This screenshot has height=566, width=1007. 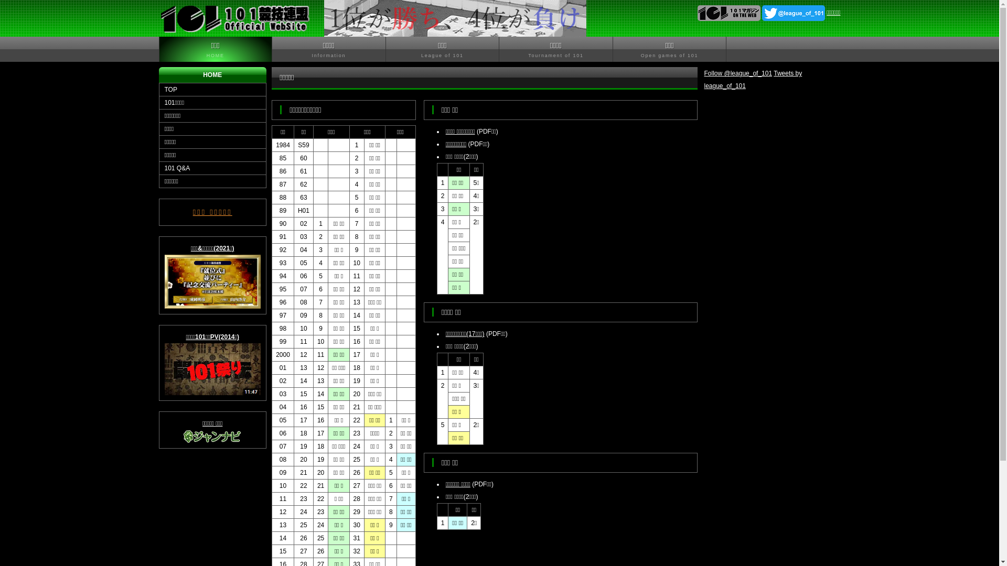 What do you see at coordinates (753, 80) in the screenshot?
I see `Tweets by league_of_101` at bounding box center [753, 80].